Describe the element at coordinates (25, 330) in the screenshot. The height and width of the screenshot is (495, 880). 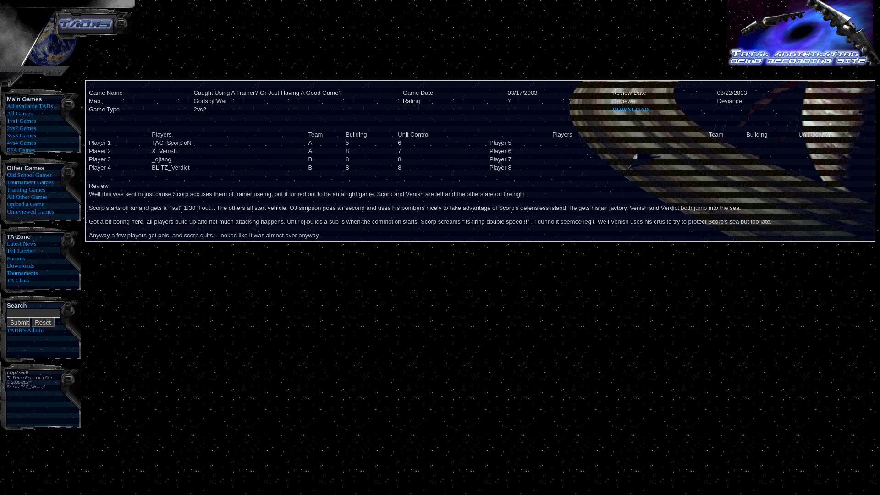
I see `TADRS Admin` at that location.